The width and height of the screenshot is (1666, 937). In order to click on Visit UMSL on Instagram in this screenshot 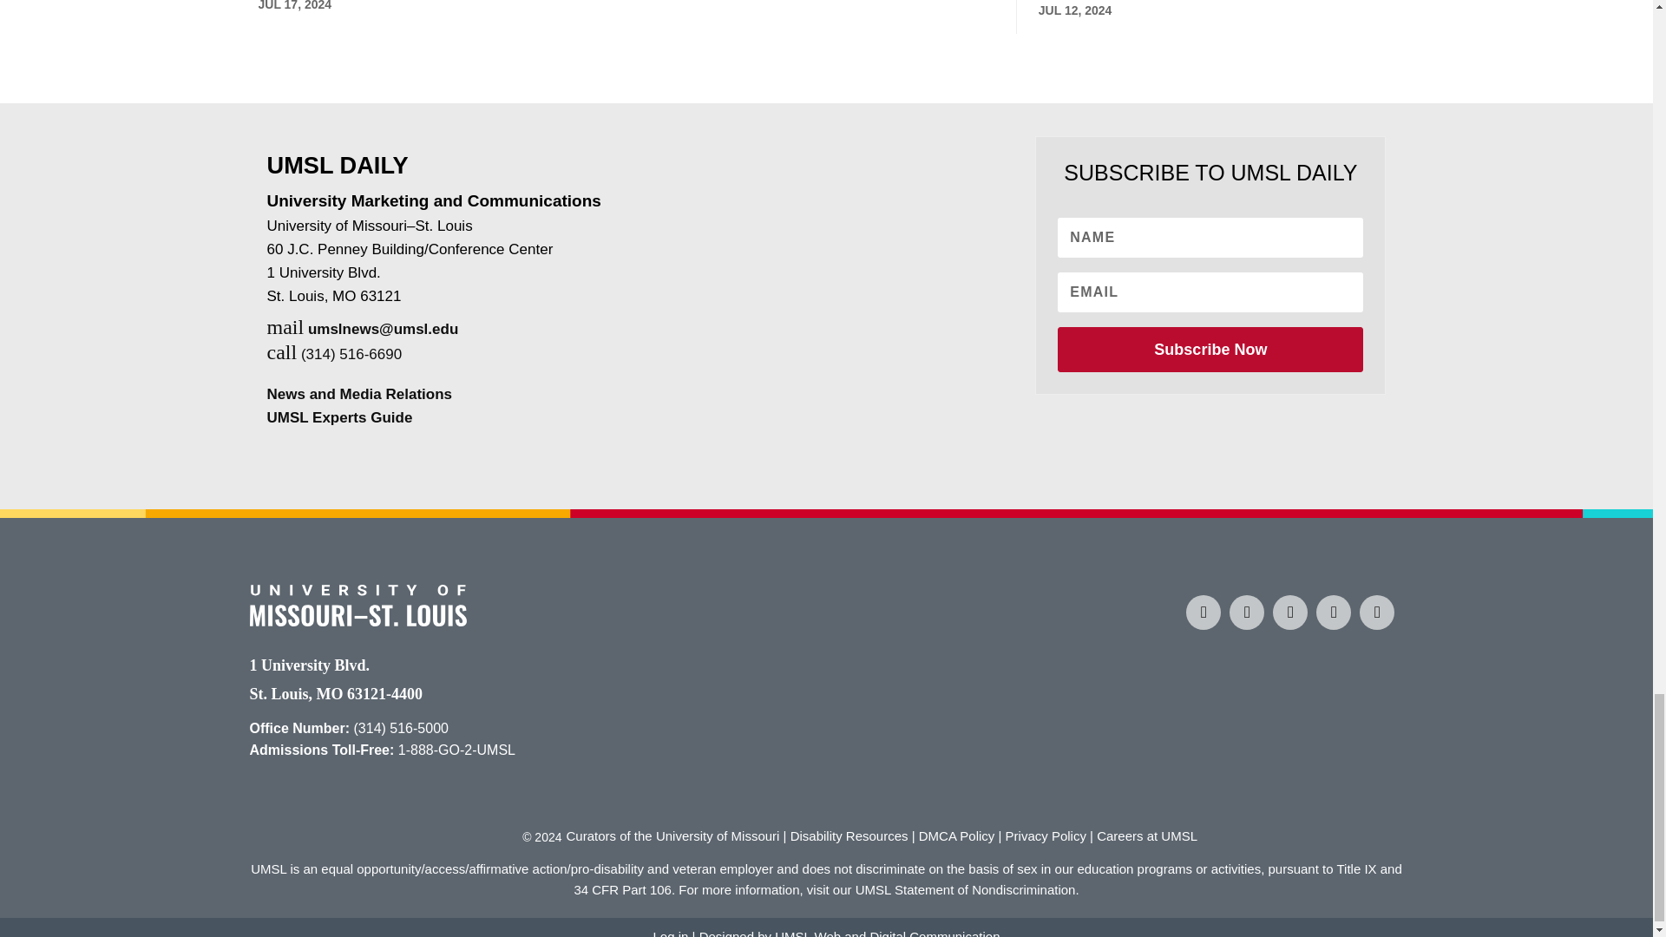, I will do `click(1246, 612)`.